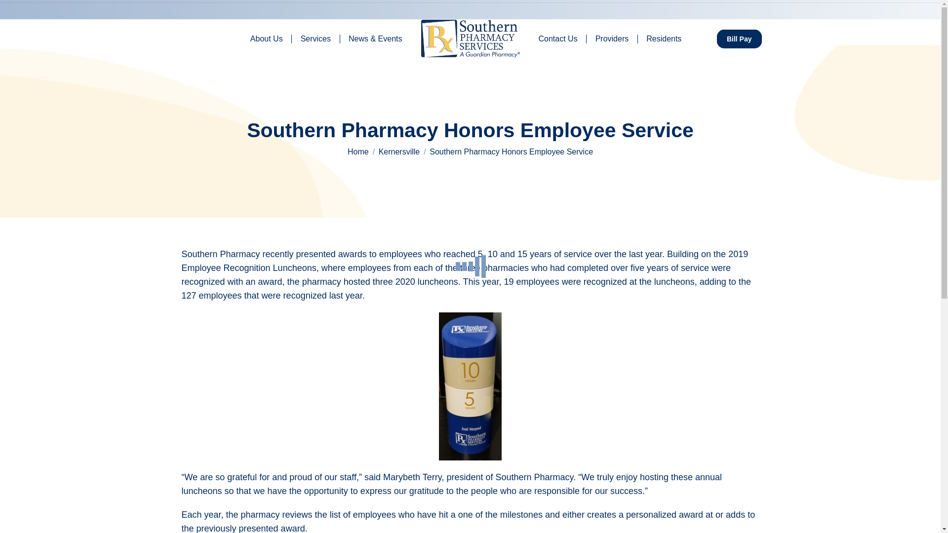 The width and height of the screenshot is (948, 533). I want to click on Contact Us, so click(558, 38).